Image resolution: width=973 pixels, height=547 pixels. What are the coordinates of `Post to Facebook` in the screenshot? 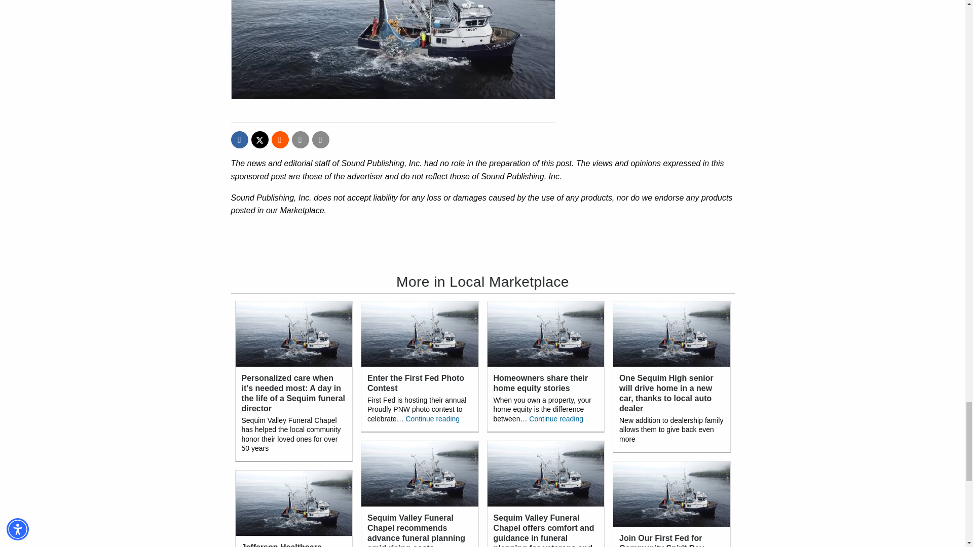 It's located at (239, 140).